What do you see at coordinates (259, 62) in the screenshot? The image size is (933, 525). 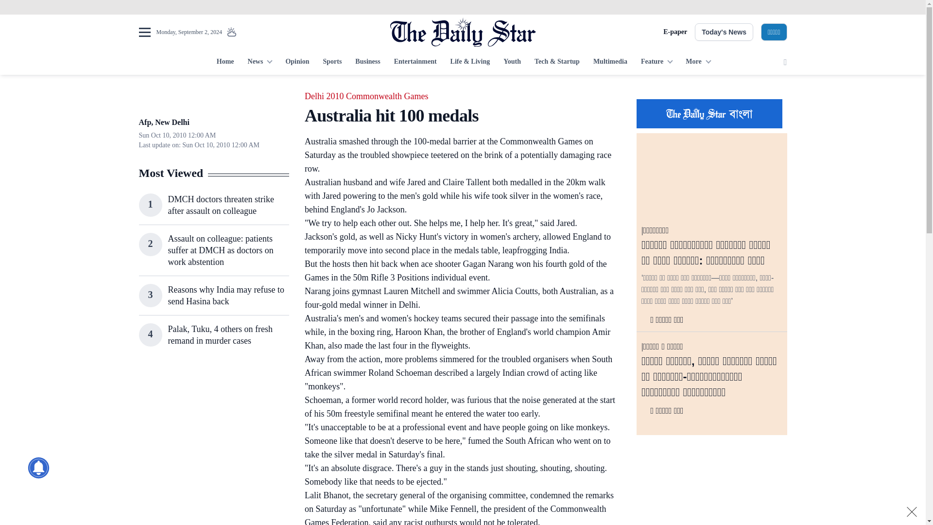 I see `News` at bounding box center [259, 62].